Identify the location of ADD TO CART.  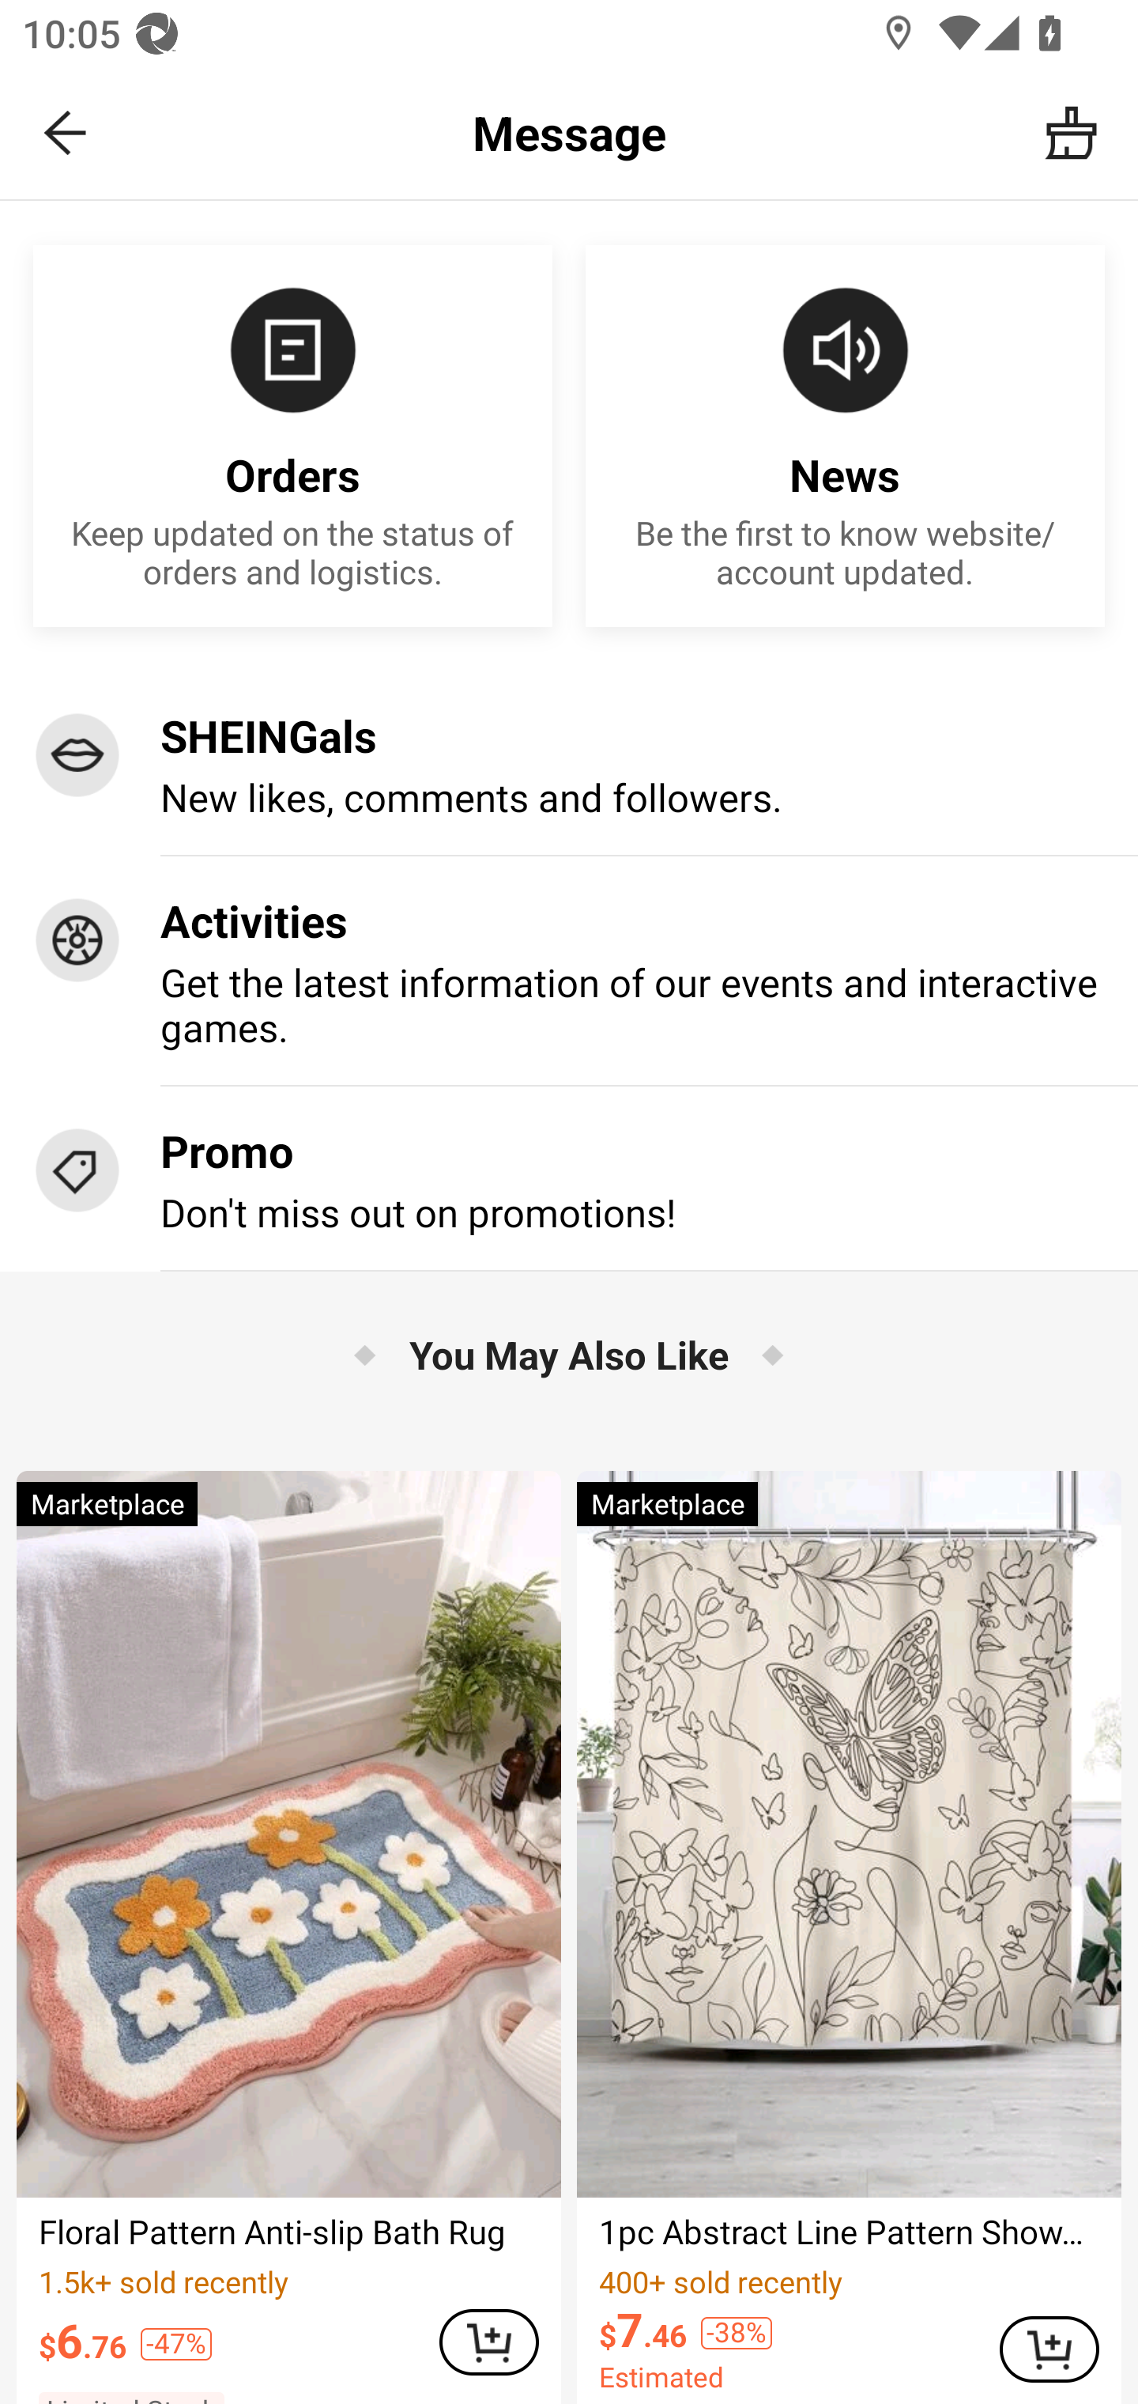
(488, 2342).